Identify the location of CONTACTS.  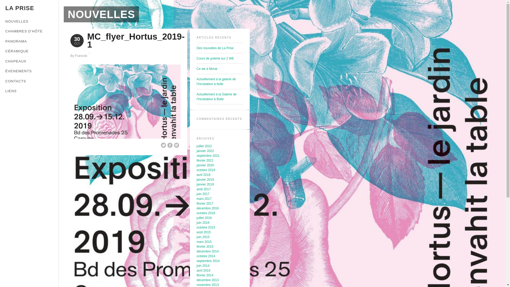
(29, 81).